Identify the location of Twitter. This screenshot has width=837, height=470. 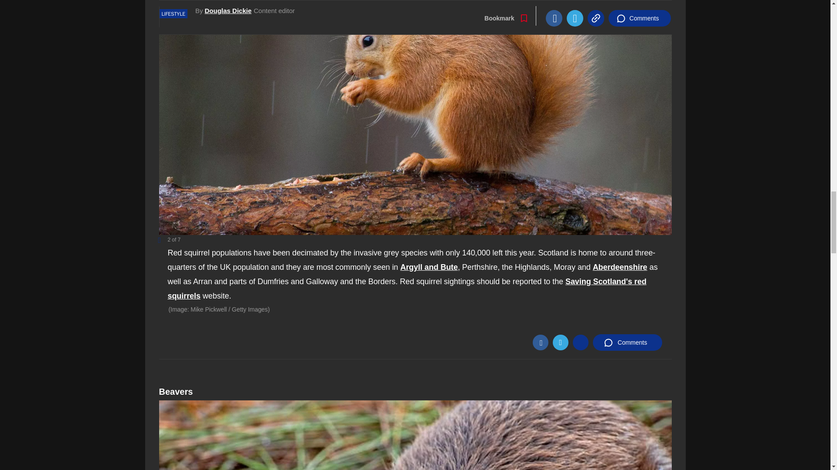
(560, 342).